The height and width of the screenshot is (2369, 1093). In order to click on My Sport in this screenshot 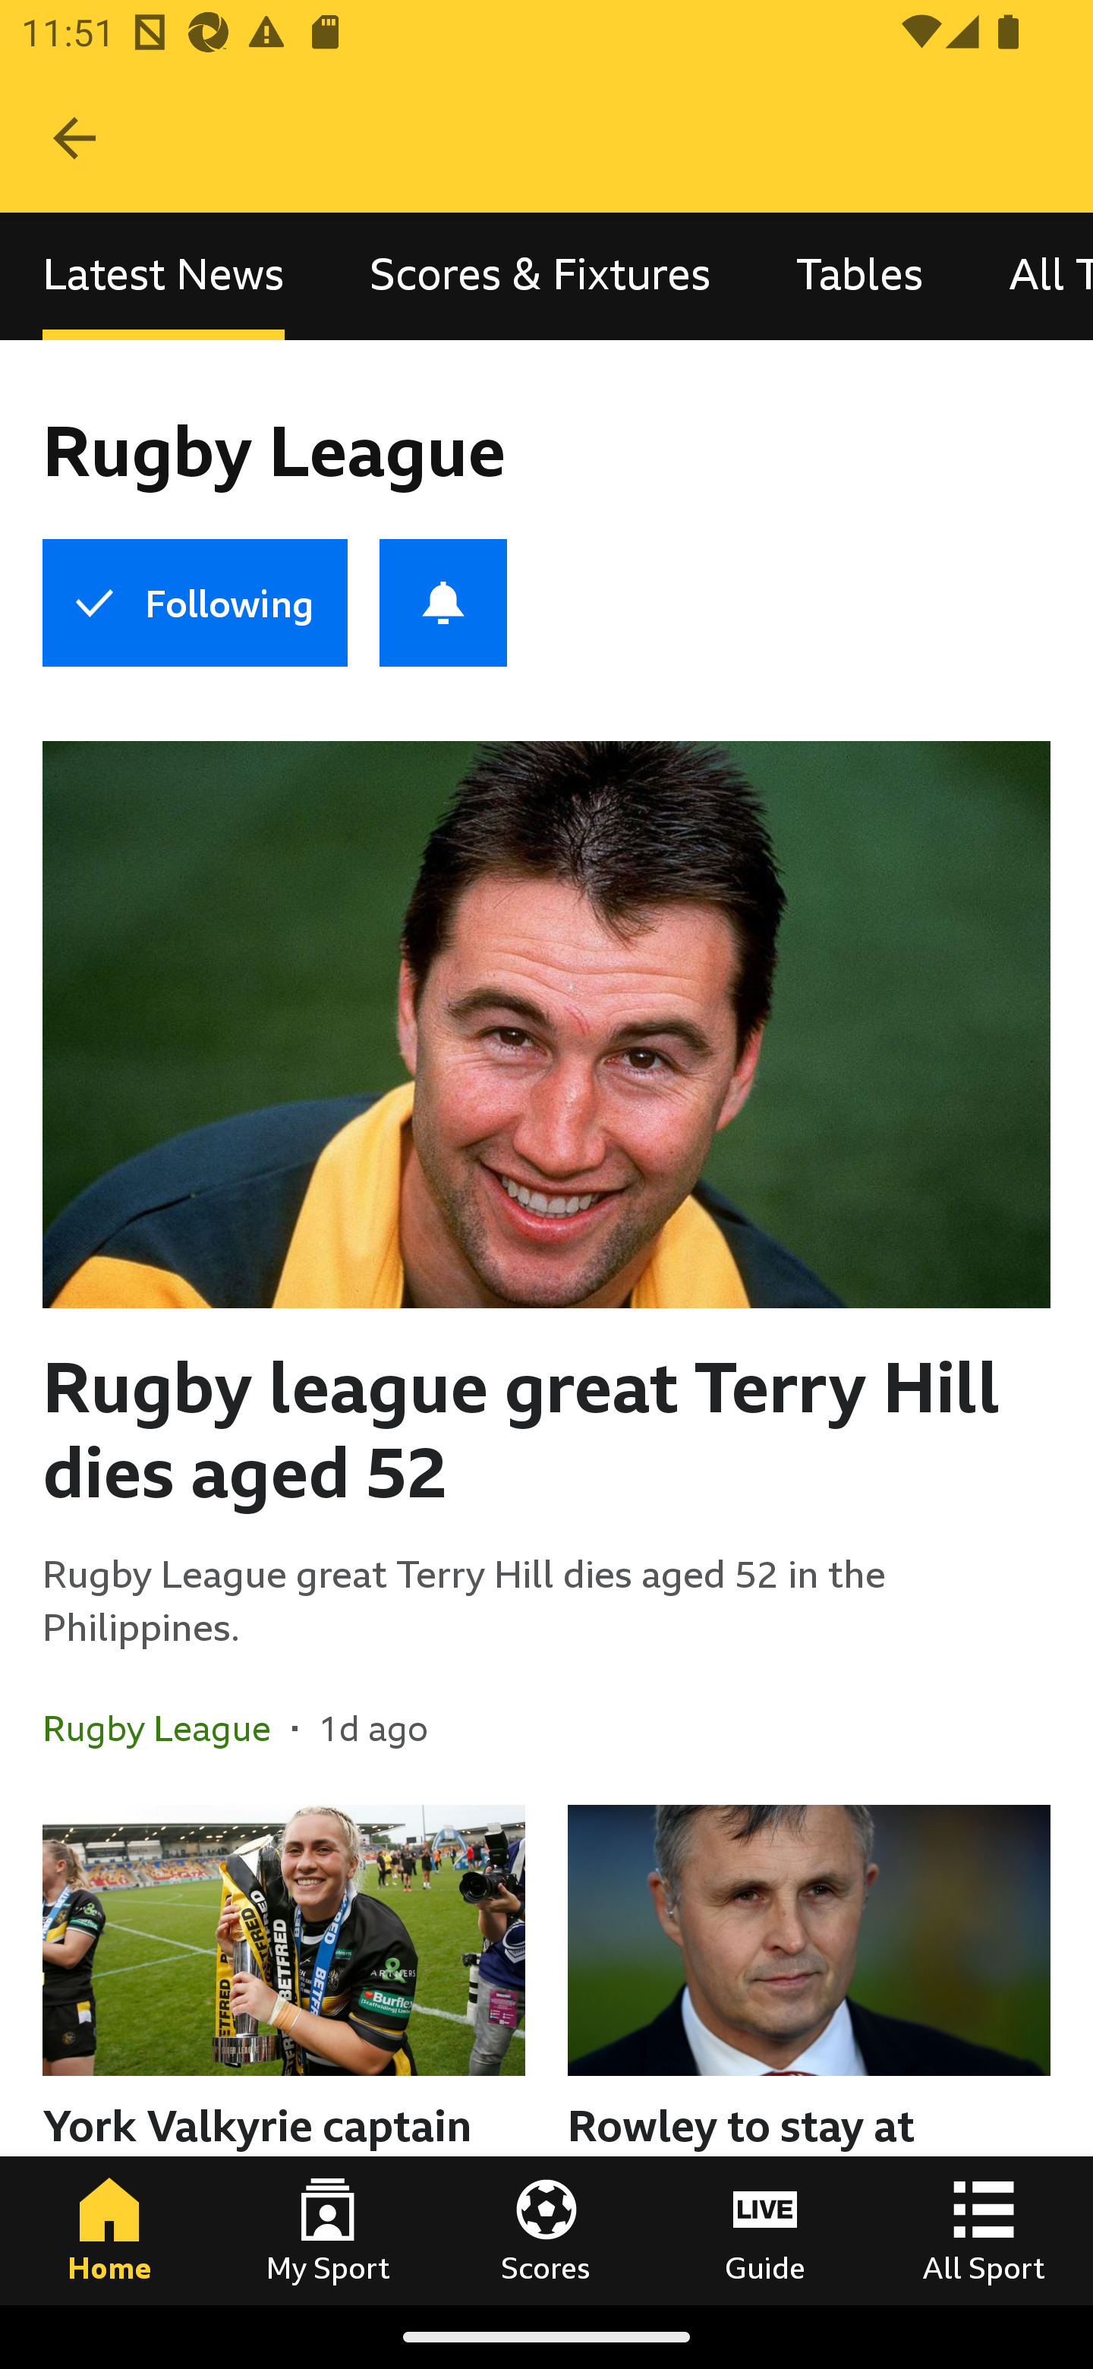, I will do `click(328, 2230)`.